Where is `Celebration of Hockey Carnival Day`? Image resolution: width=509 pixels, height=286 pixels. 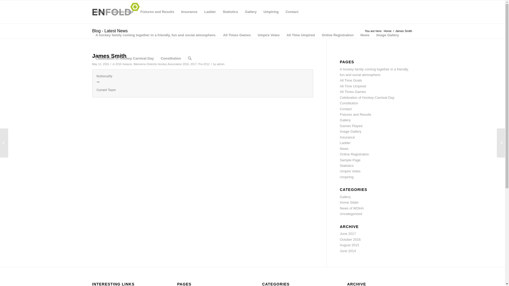 Celebration of Hockey Carnival Day is located at coordinates (367, 97).